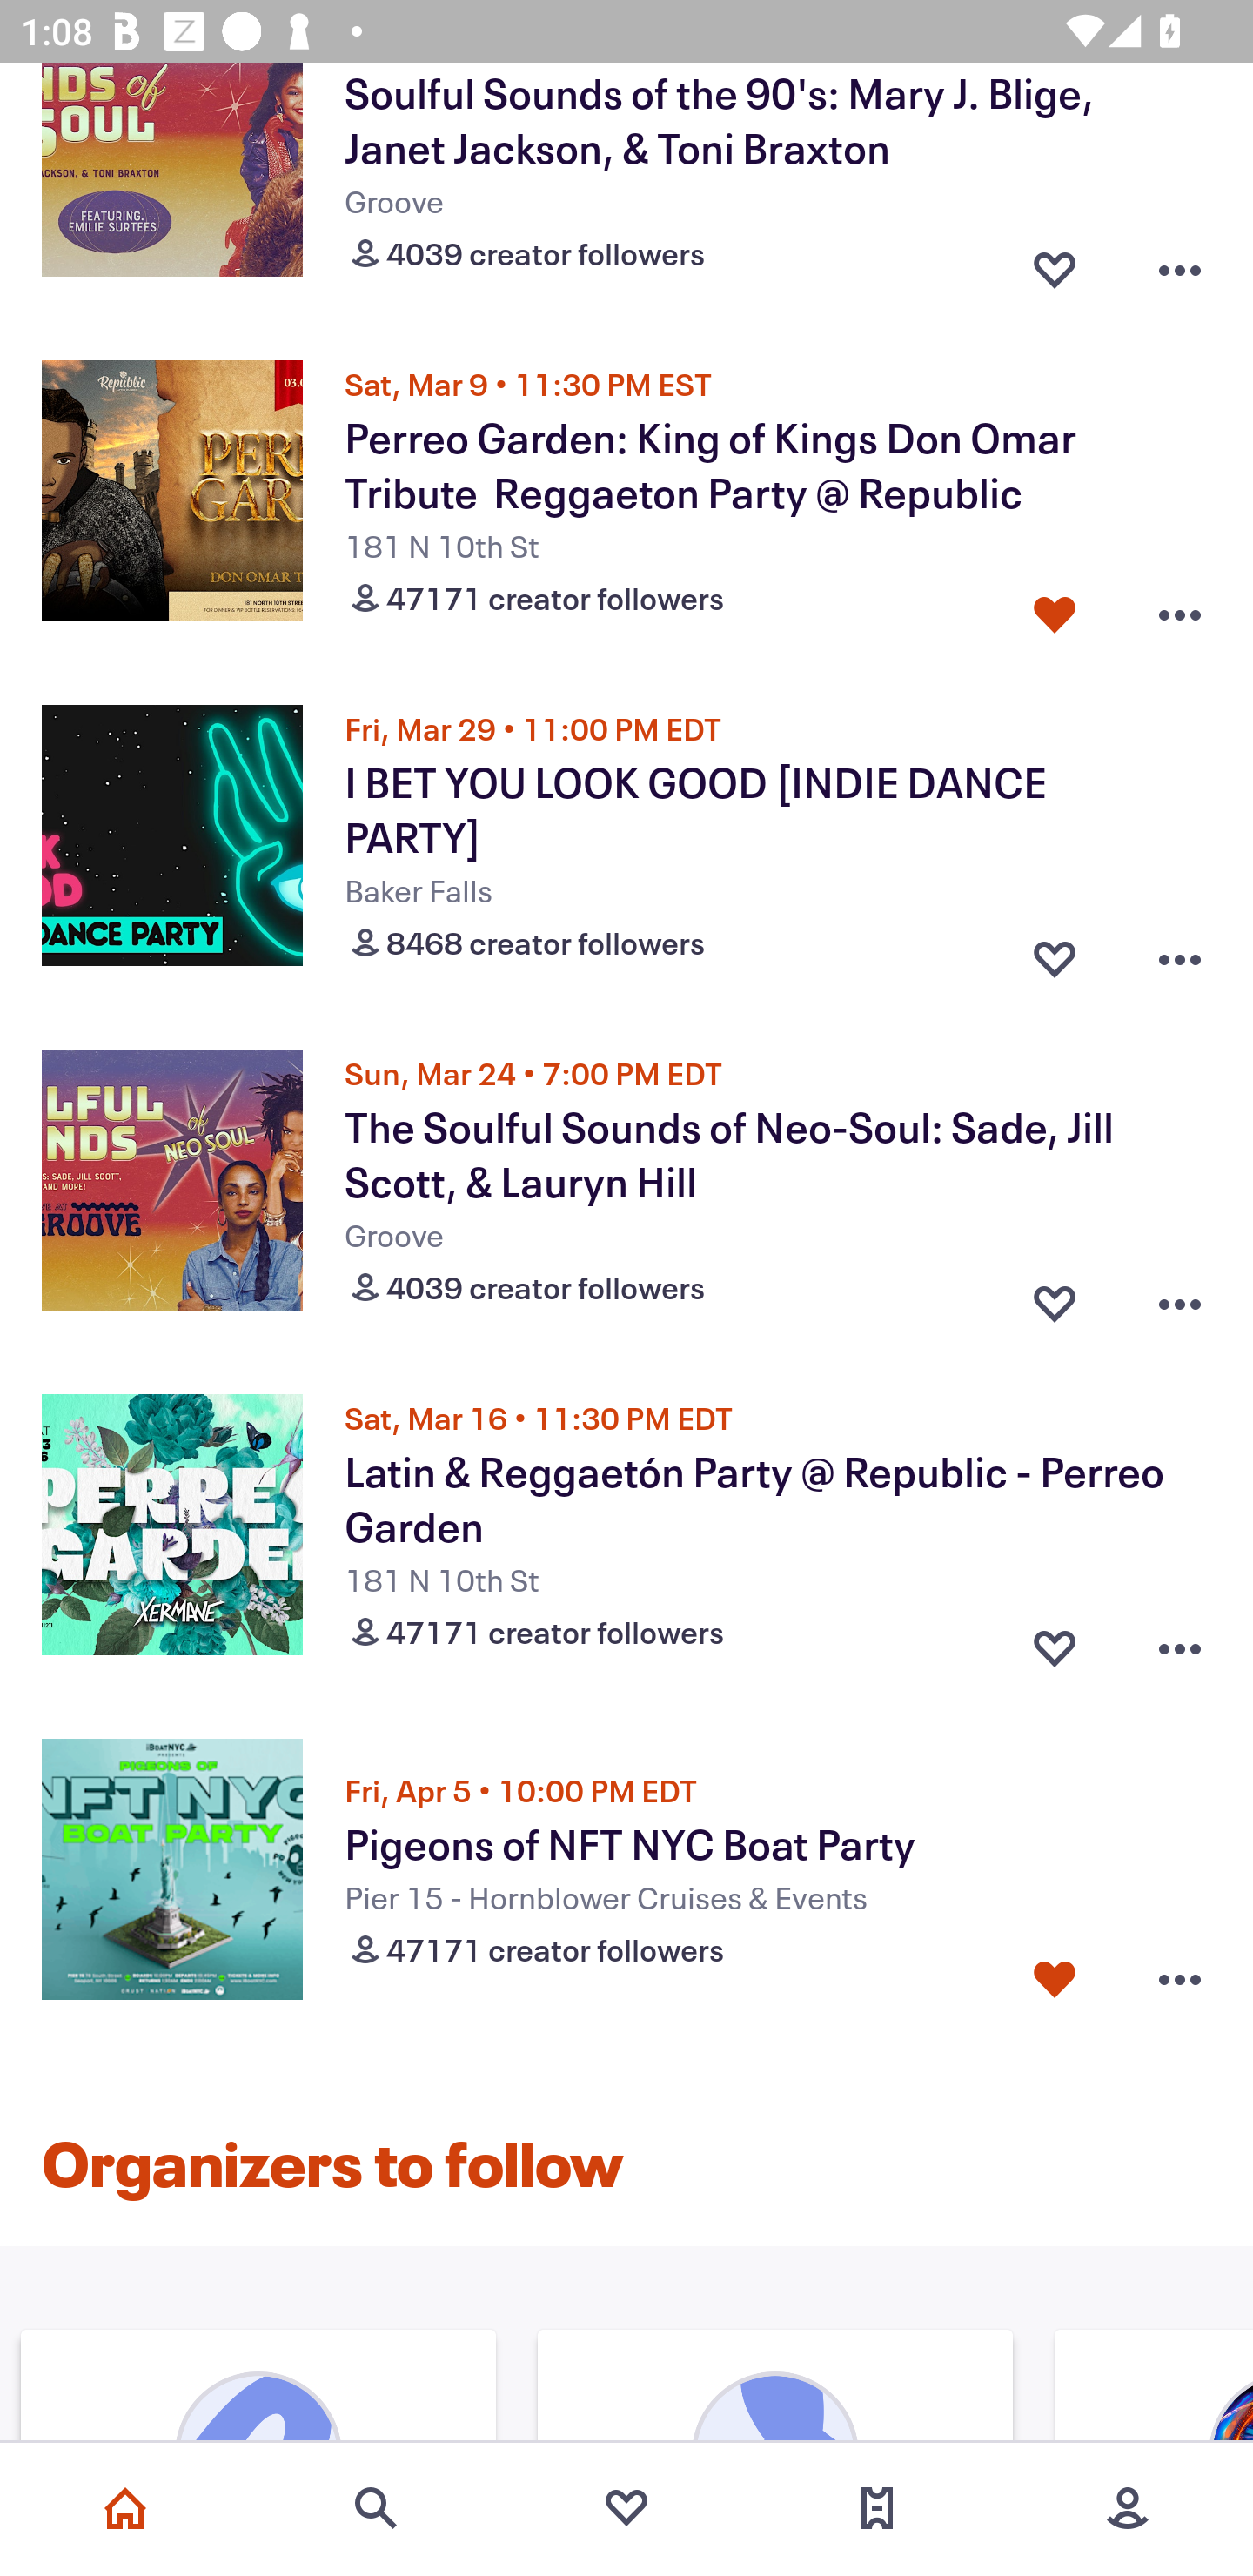 This screenshot has height=2576, width=1253. What do you see at coordinates (1055, 1641) in the screenshot?
I see `Favorite button` at bounding box center [1055, 1641].